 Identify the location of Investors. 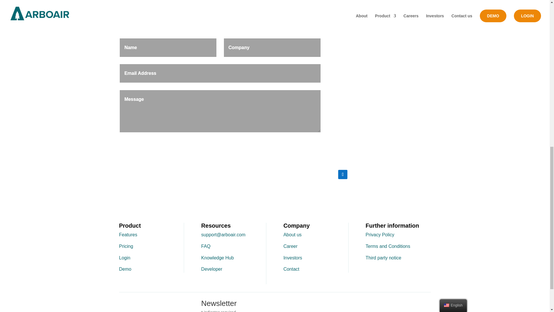
(293, 258).